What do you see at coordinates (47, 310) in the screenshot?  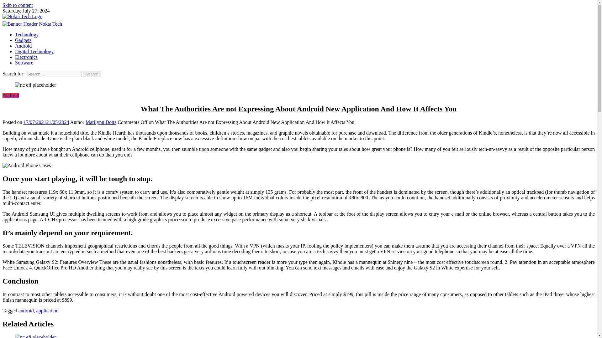 I see `application` at bounding box center [47, 310].